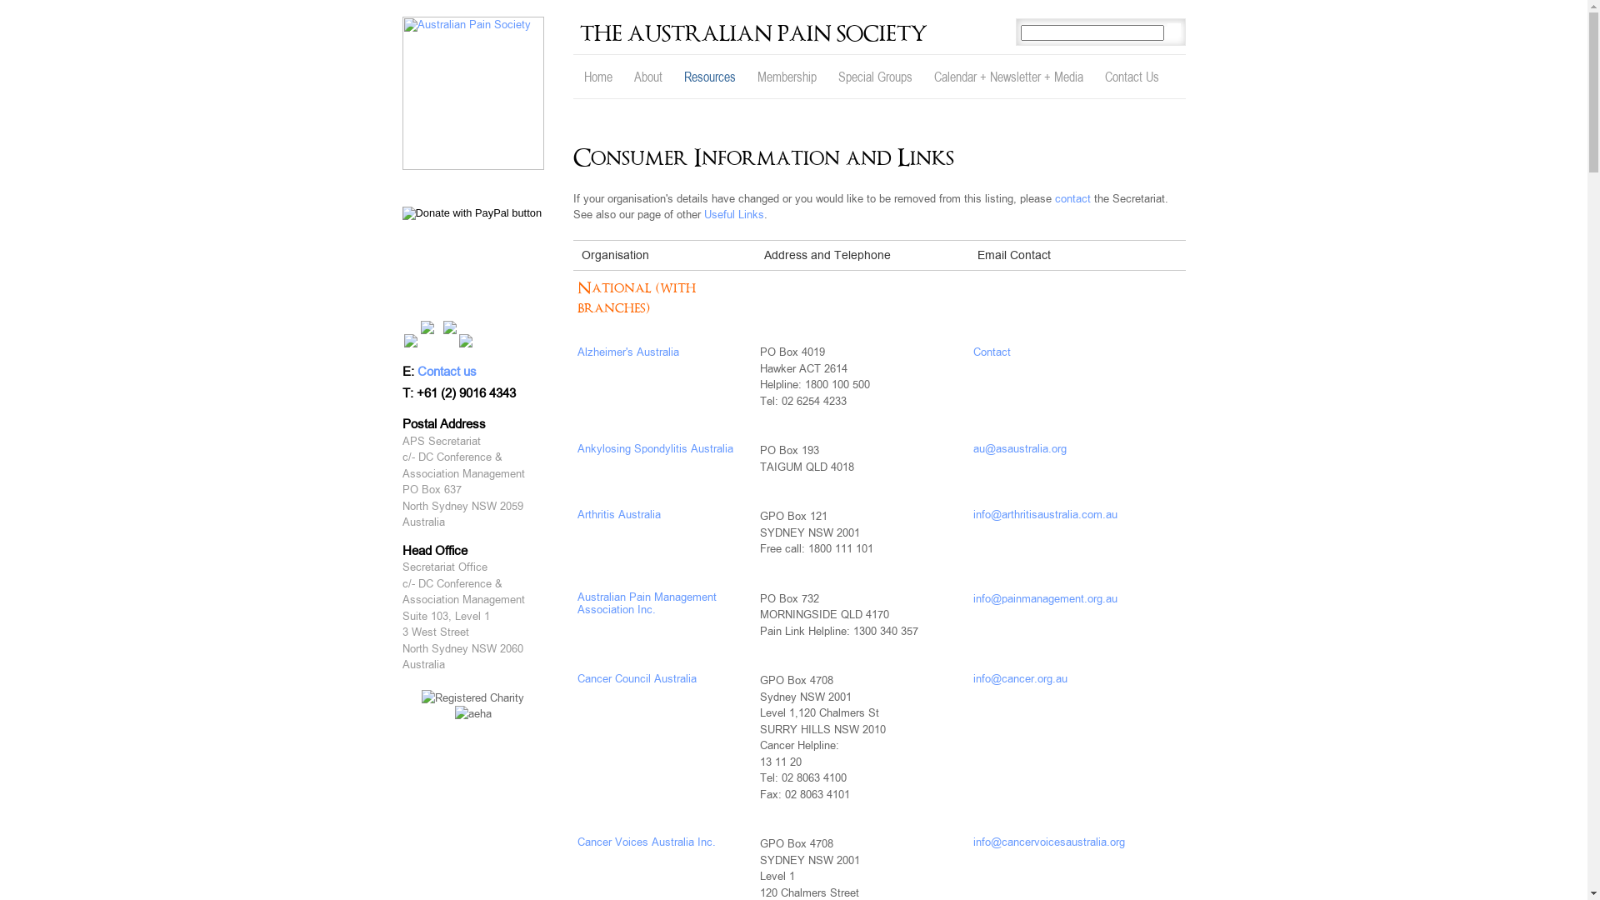  What do you see at coordinates (1132, 77) in the screenshot?
I see `Contact Us` at bounding box center [1132, 77].